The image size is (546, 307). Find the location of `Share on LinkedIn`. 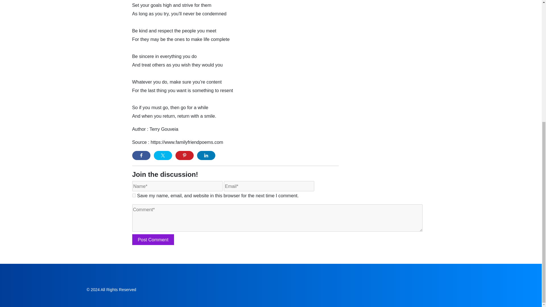

Share on LinkedIn is located at coordinates (206, 155).